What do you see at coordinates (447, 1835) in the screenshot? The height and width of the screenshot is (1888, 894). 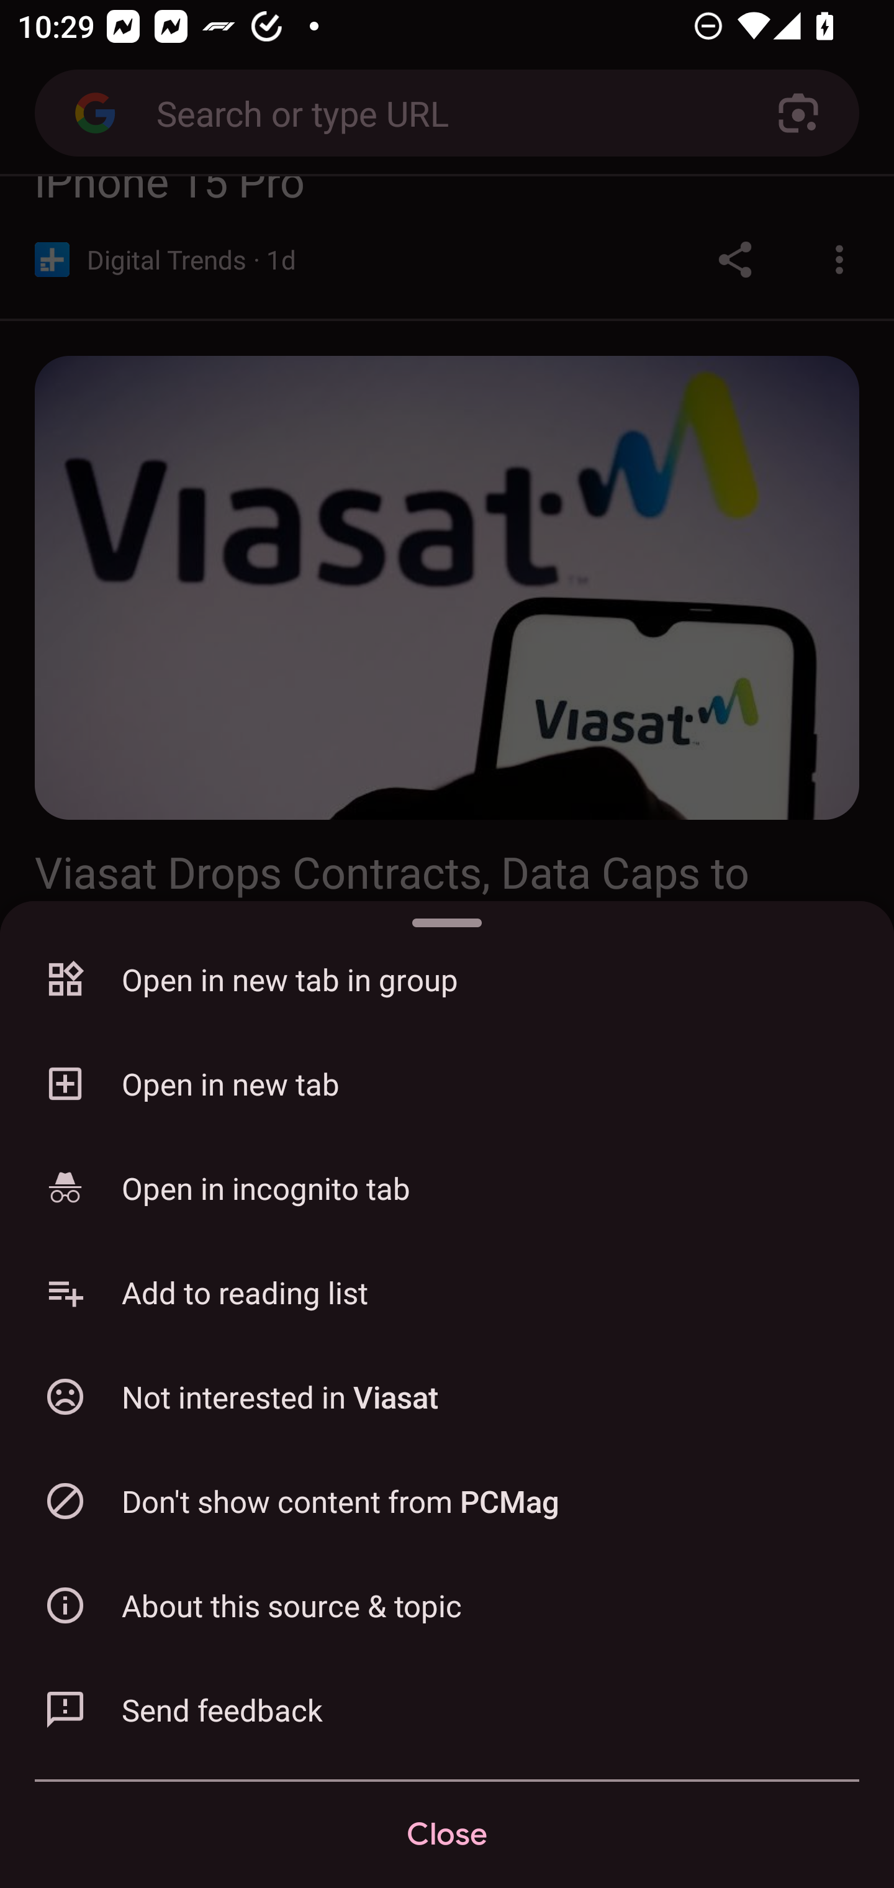 I see `Close` at bounding box center [447, 1835].